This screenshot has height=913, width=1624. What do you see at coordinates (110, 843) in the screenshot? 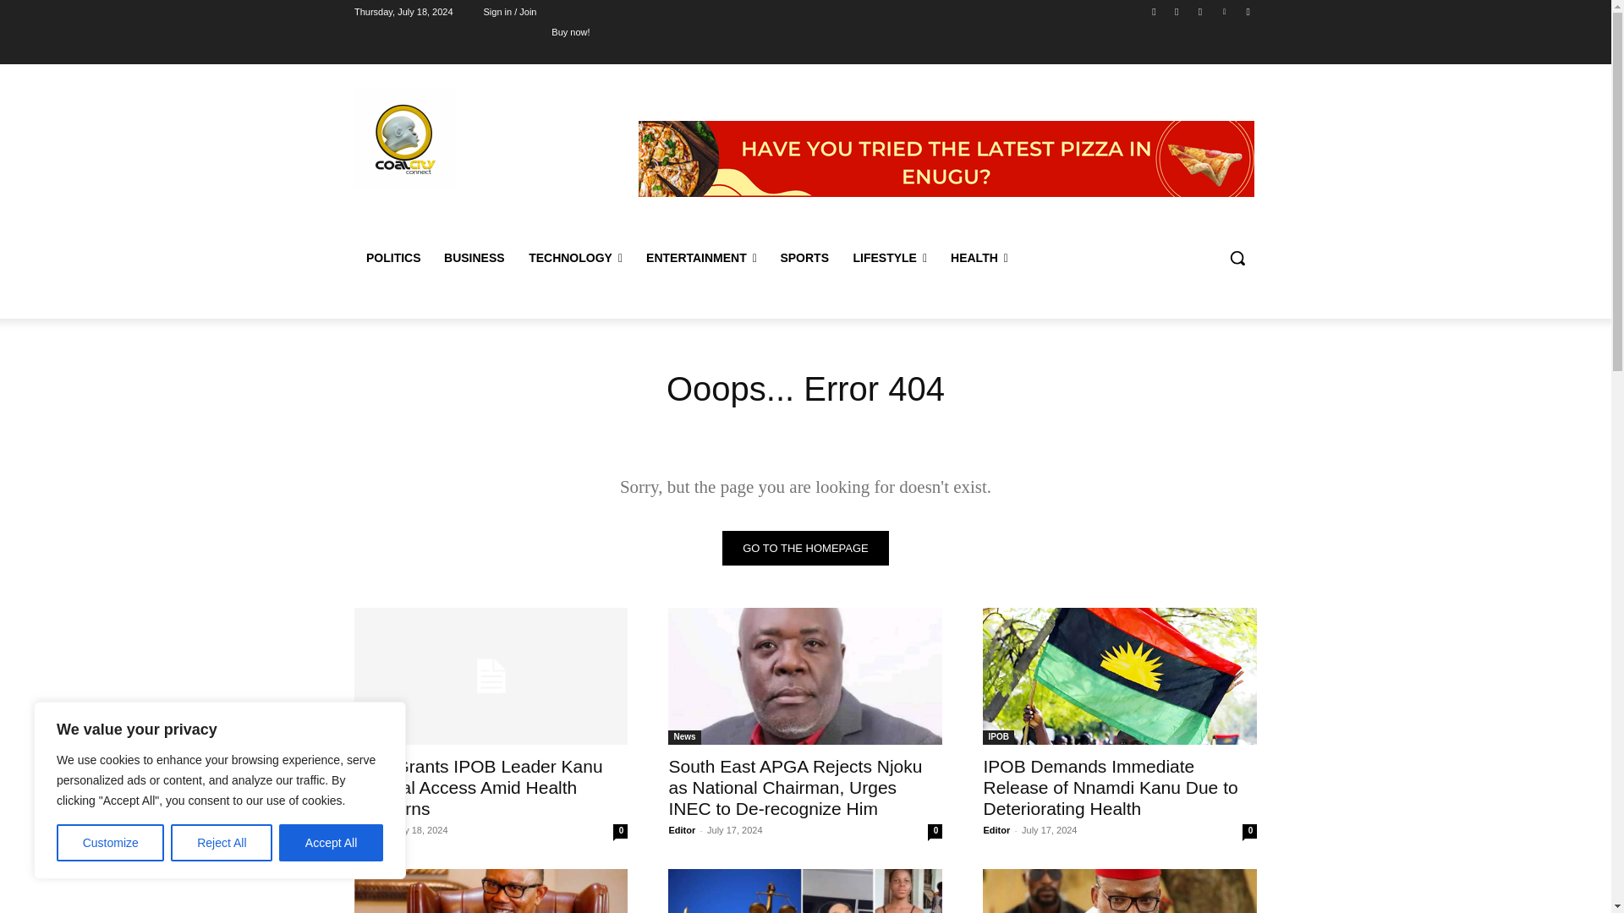
I see `Customize` at bounding box center [110, 843].